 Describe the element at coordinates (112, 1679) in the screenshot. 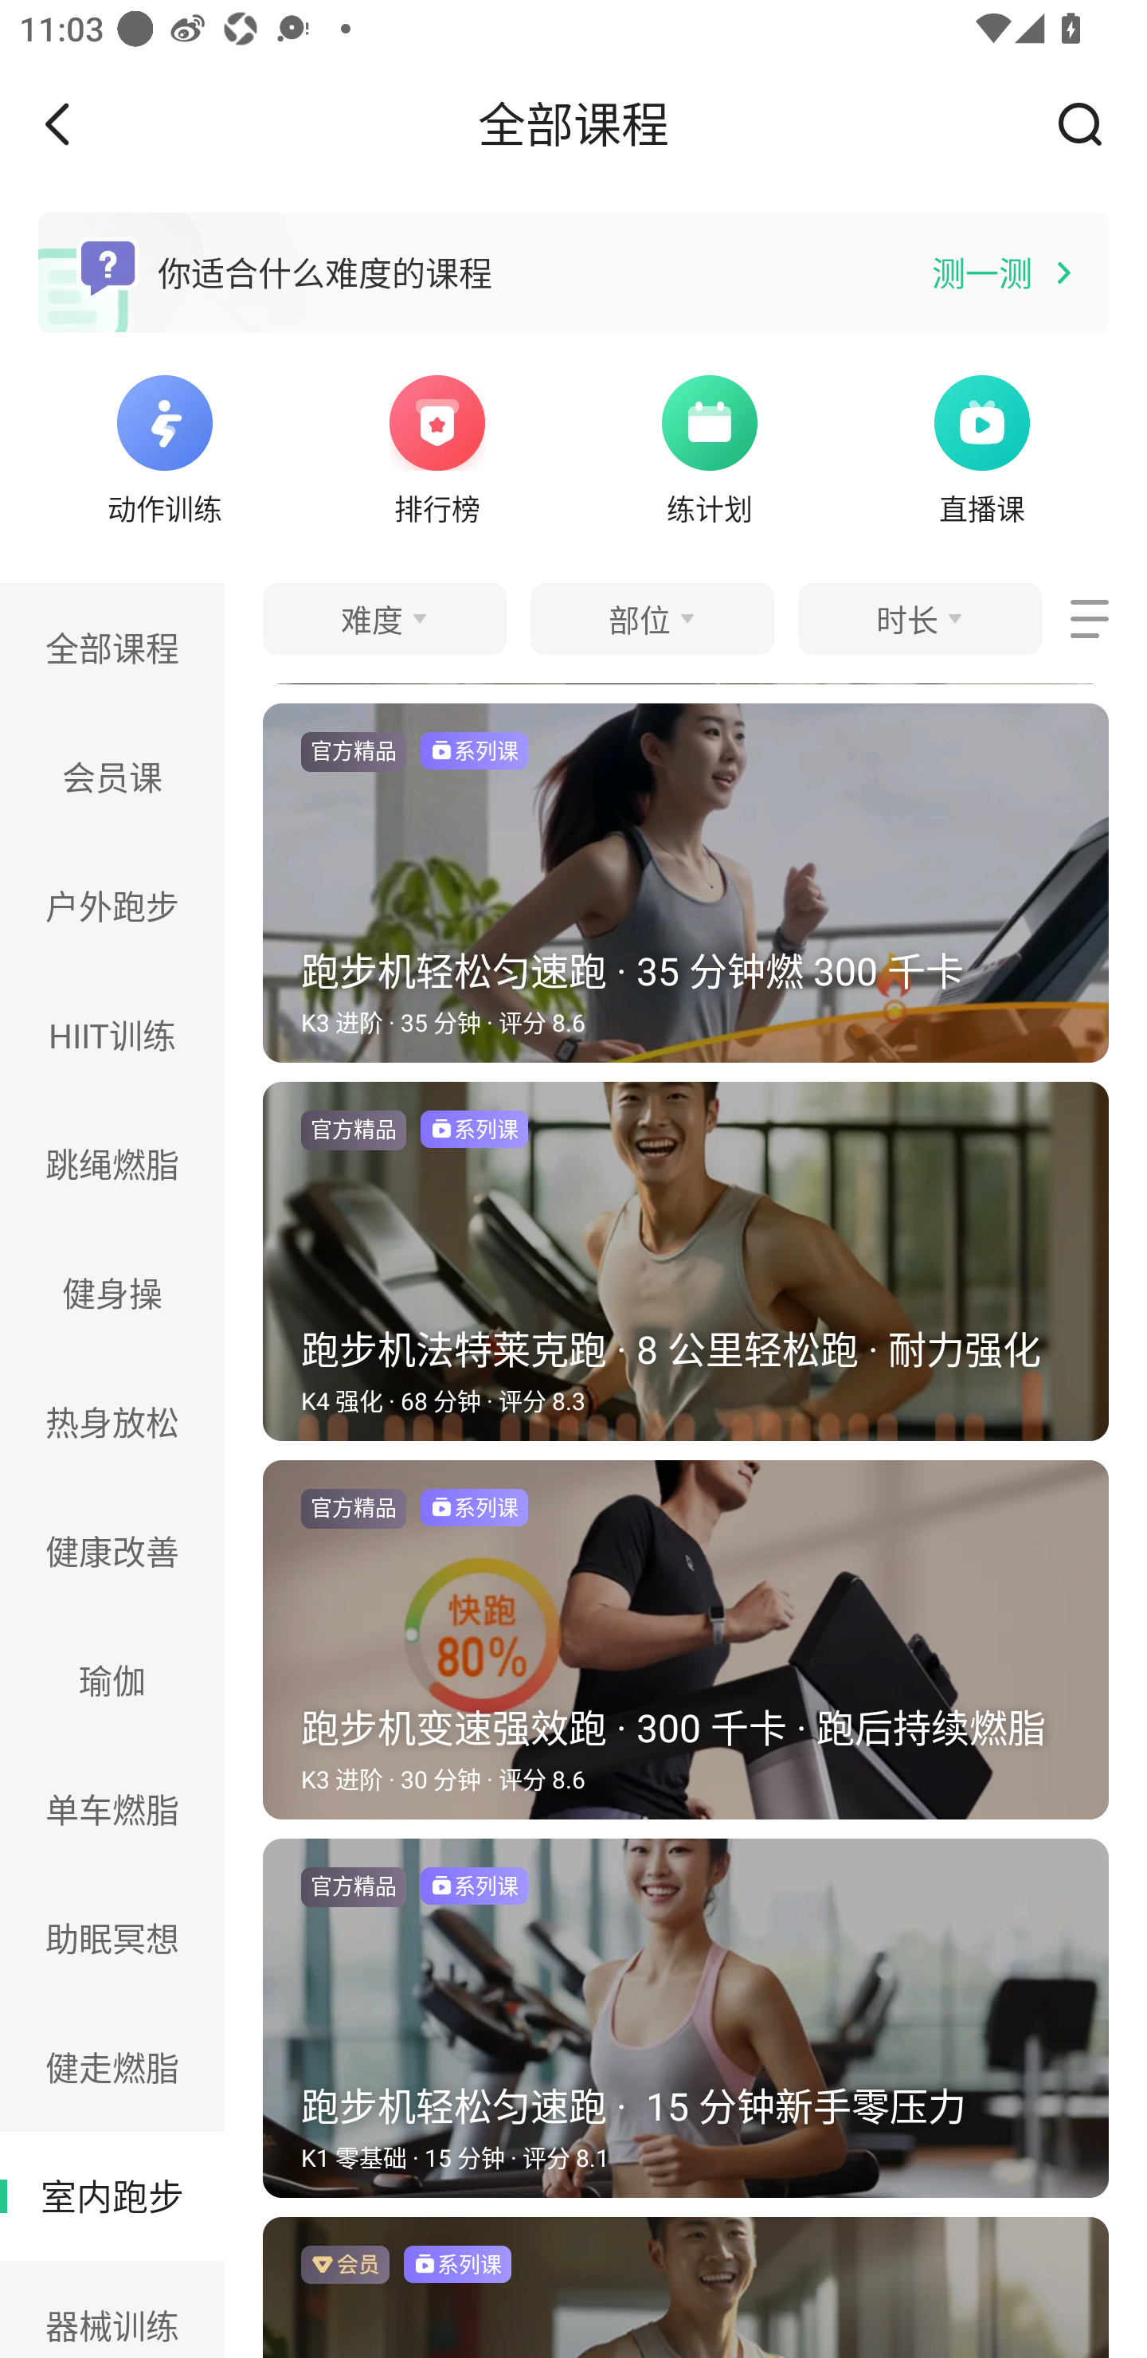

I see `瑜伽` at that location.